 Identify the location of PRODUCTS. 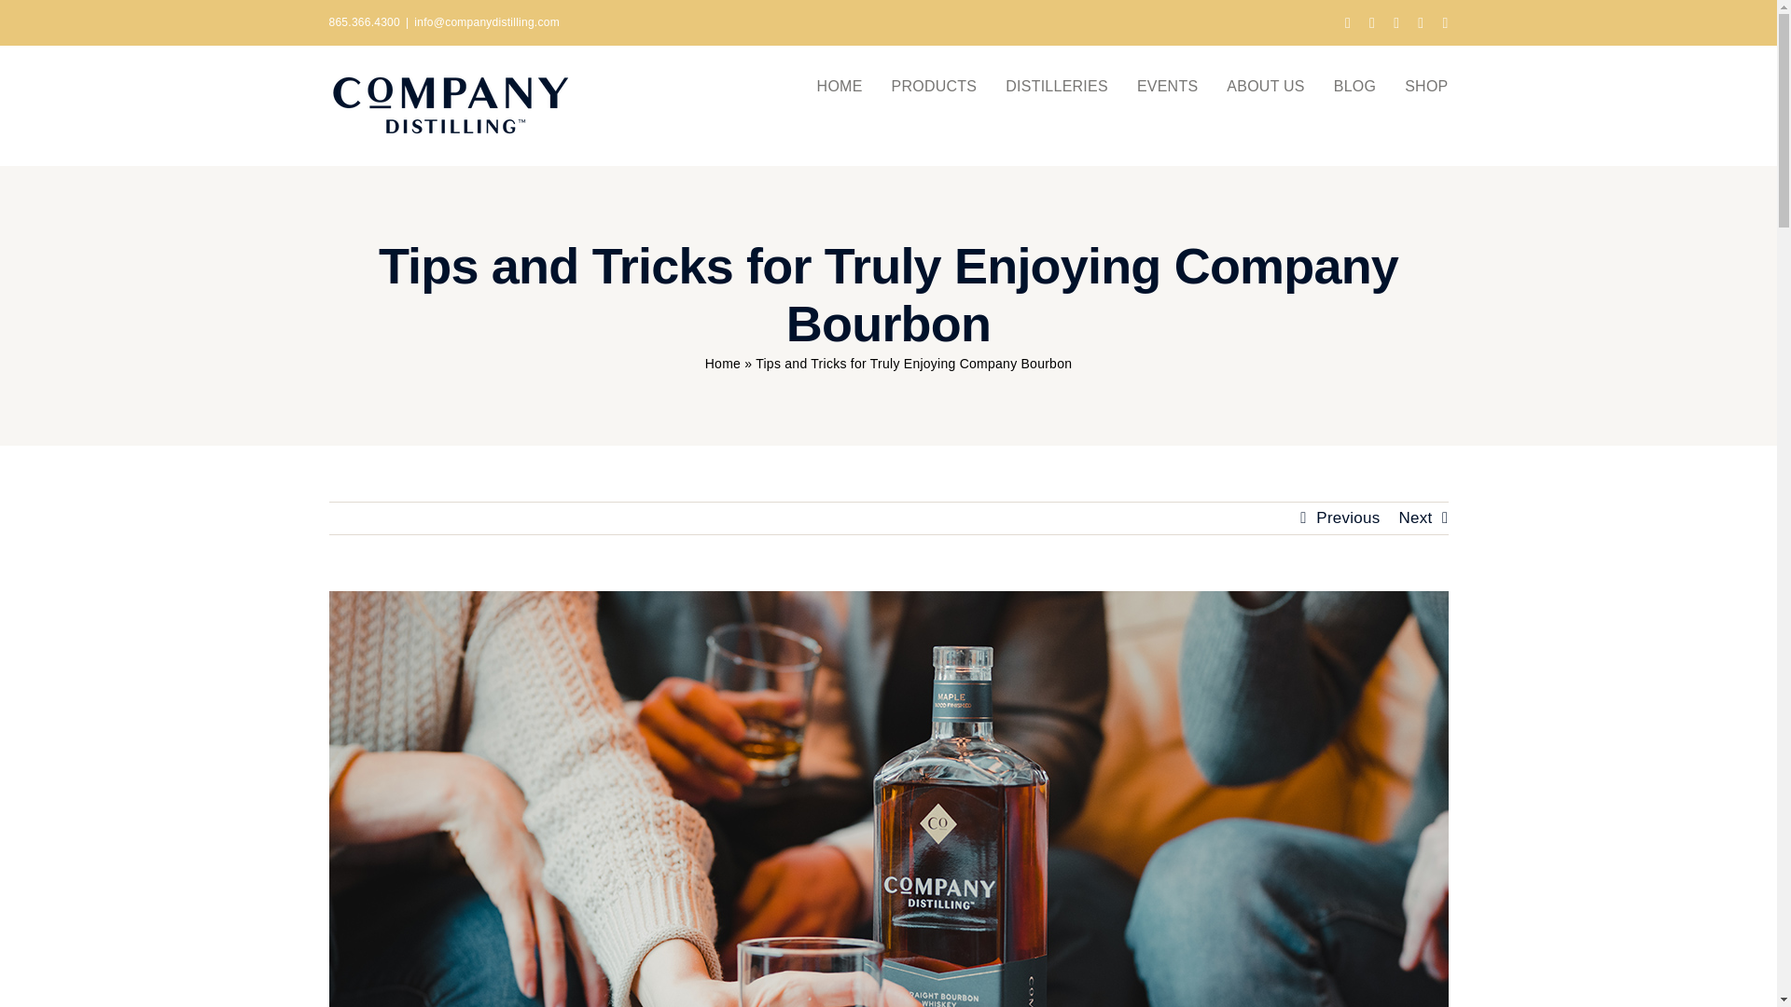
(935, 84).